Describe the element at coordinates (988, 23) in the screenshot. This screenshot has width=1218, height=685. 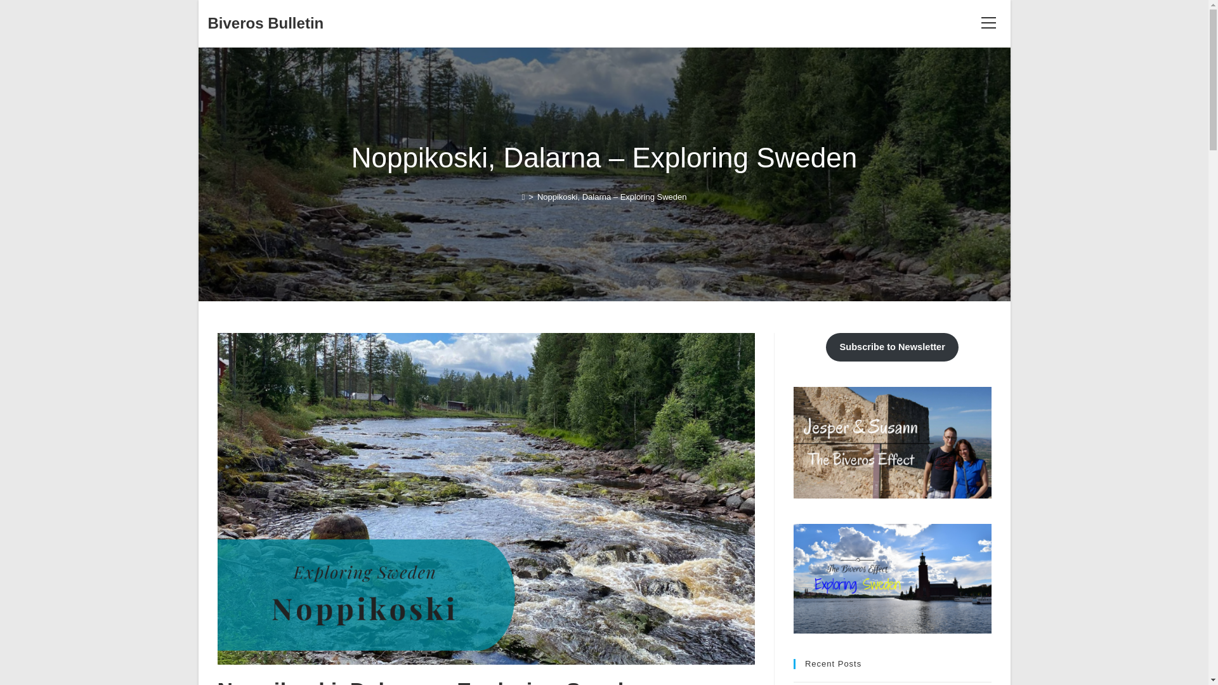
I see `View website Menu` at that location.